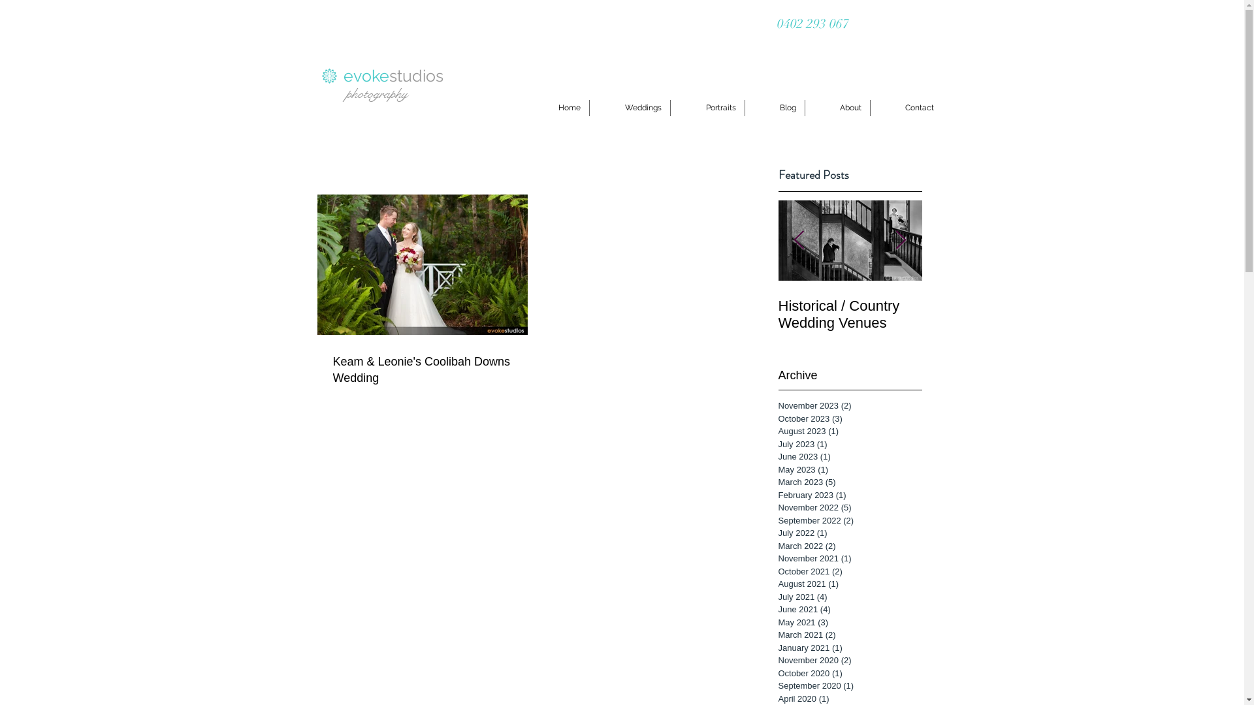  I want to click on November 2022 (5), so click(847, 508).